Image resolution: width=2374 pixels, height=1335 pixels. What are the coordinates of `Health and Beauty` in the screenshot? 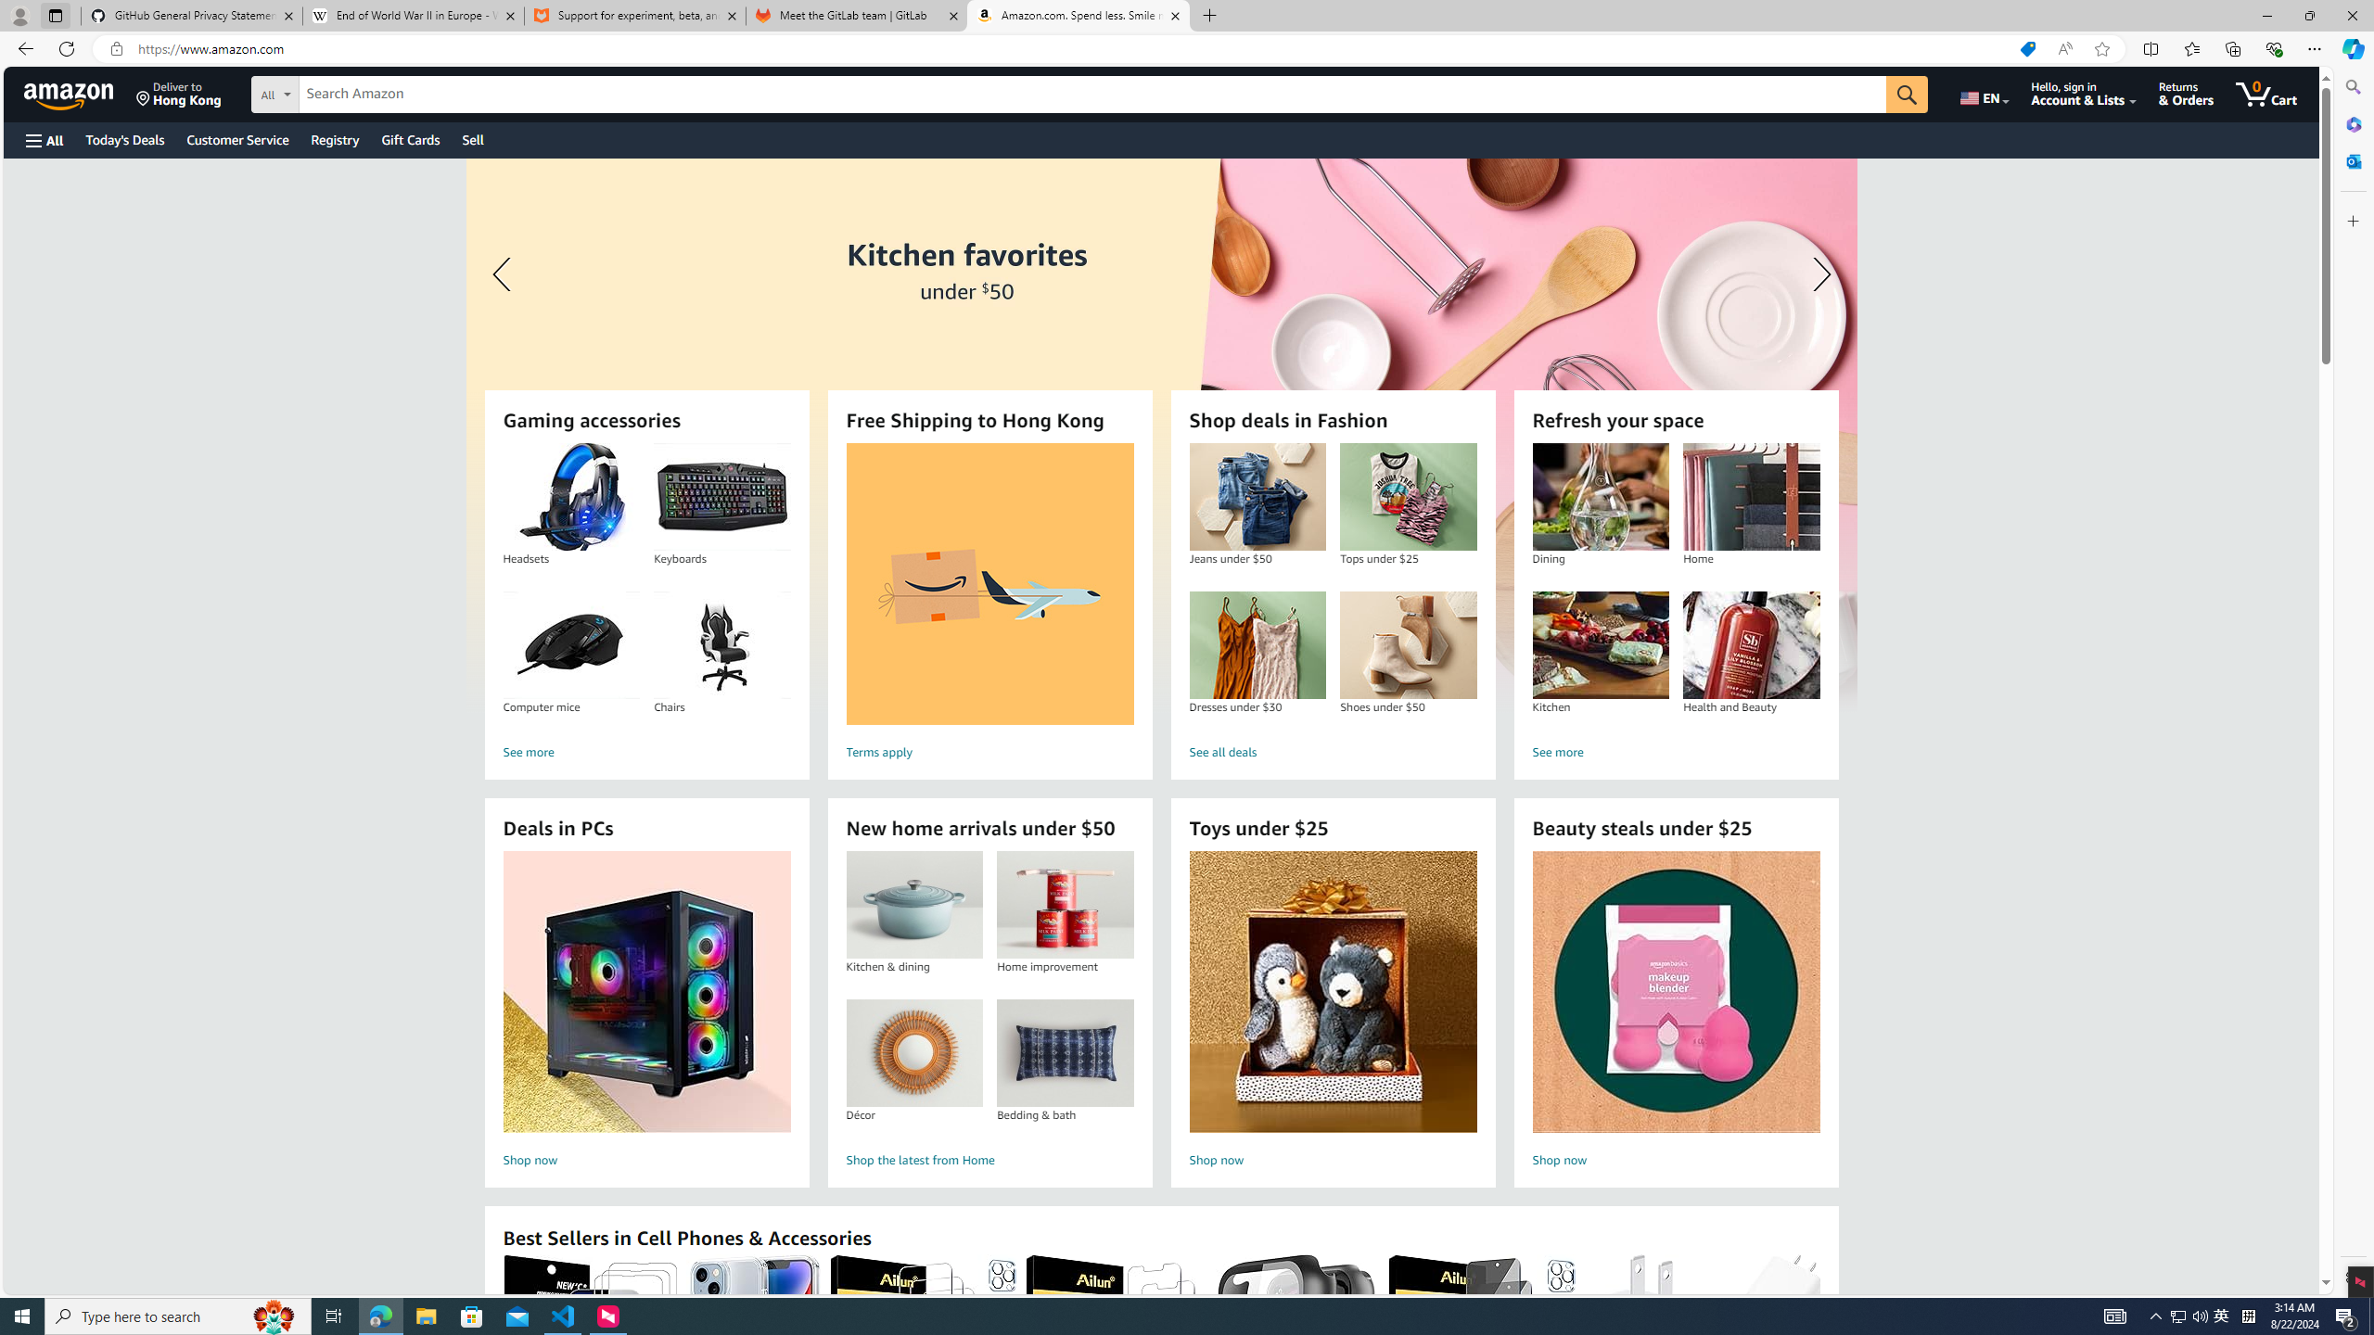 It's located at (1752, 645).